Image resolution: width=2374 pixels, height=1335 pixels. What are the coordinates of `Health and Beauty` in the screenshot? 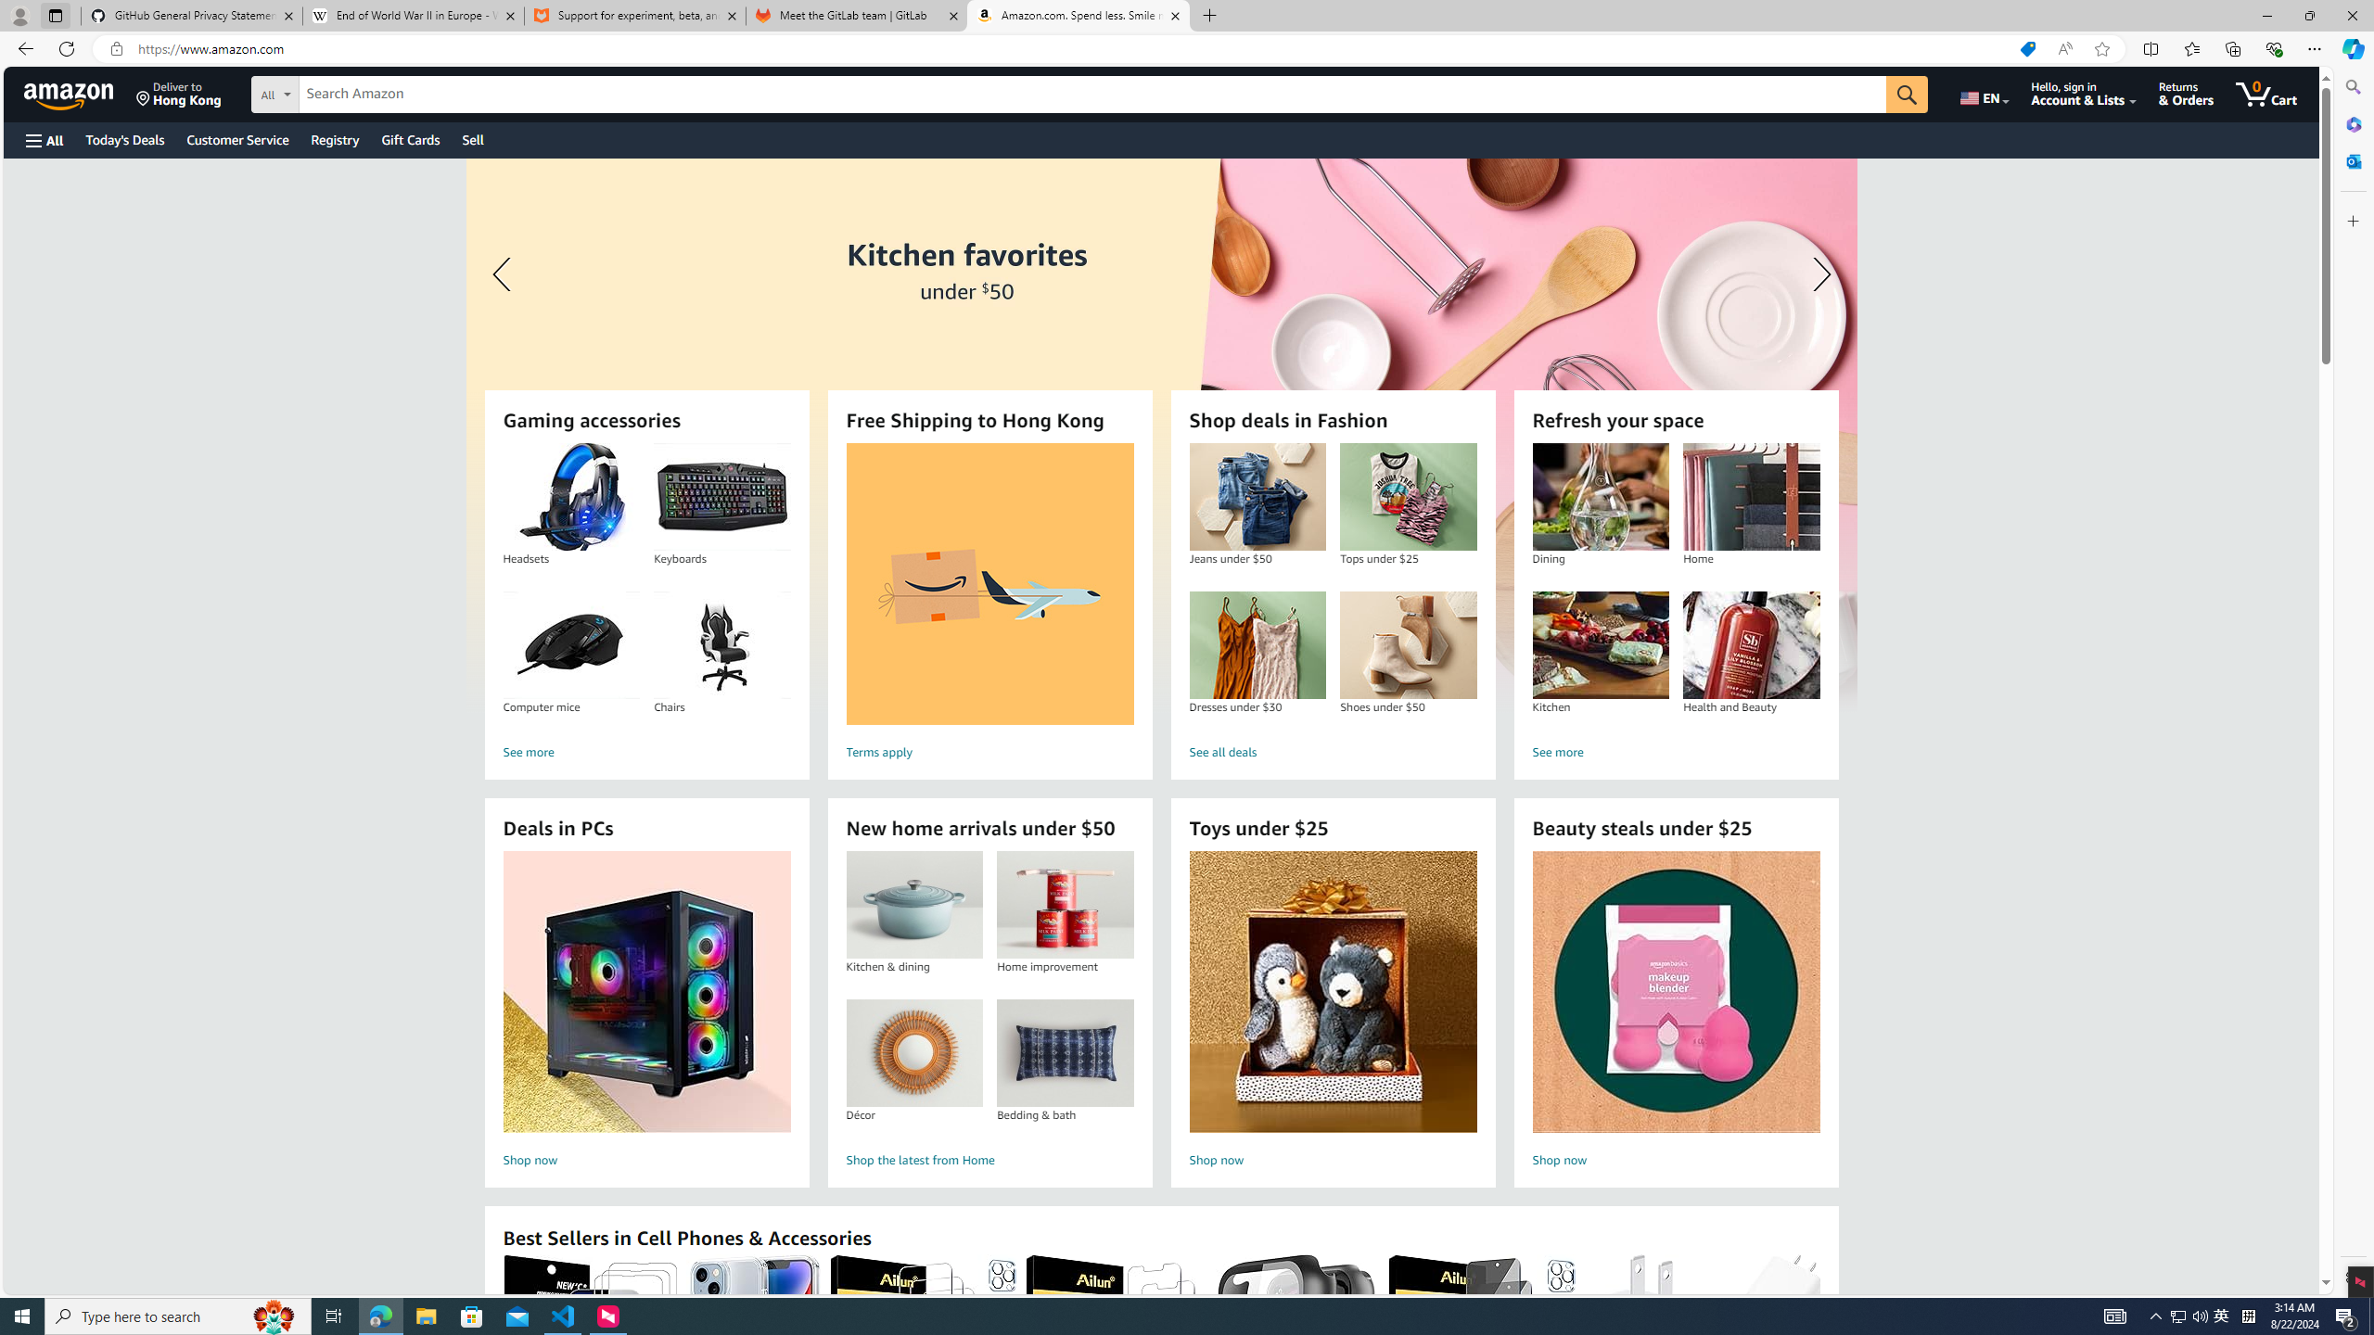 It's located at (1752, 645).